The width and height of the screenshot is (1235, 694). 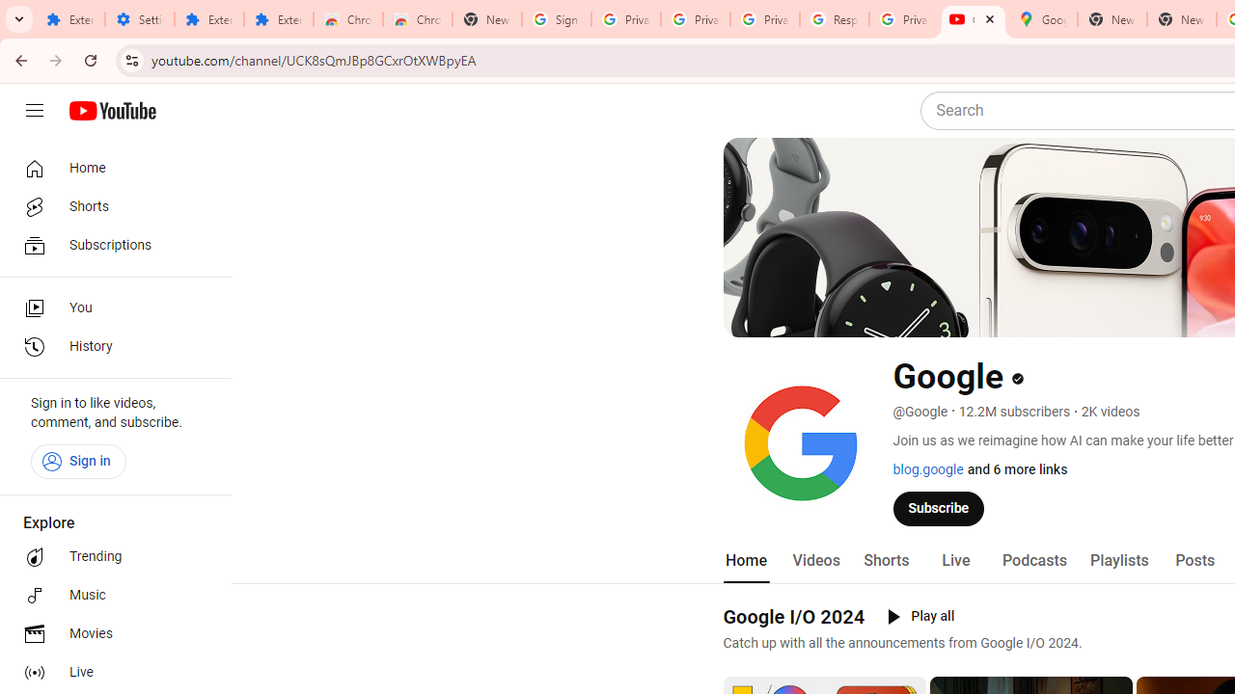 What do you see at coordinates (110, 206) in the screenshot?
I see `Shorts` at bounding box center [110, 206].